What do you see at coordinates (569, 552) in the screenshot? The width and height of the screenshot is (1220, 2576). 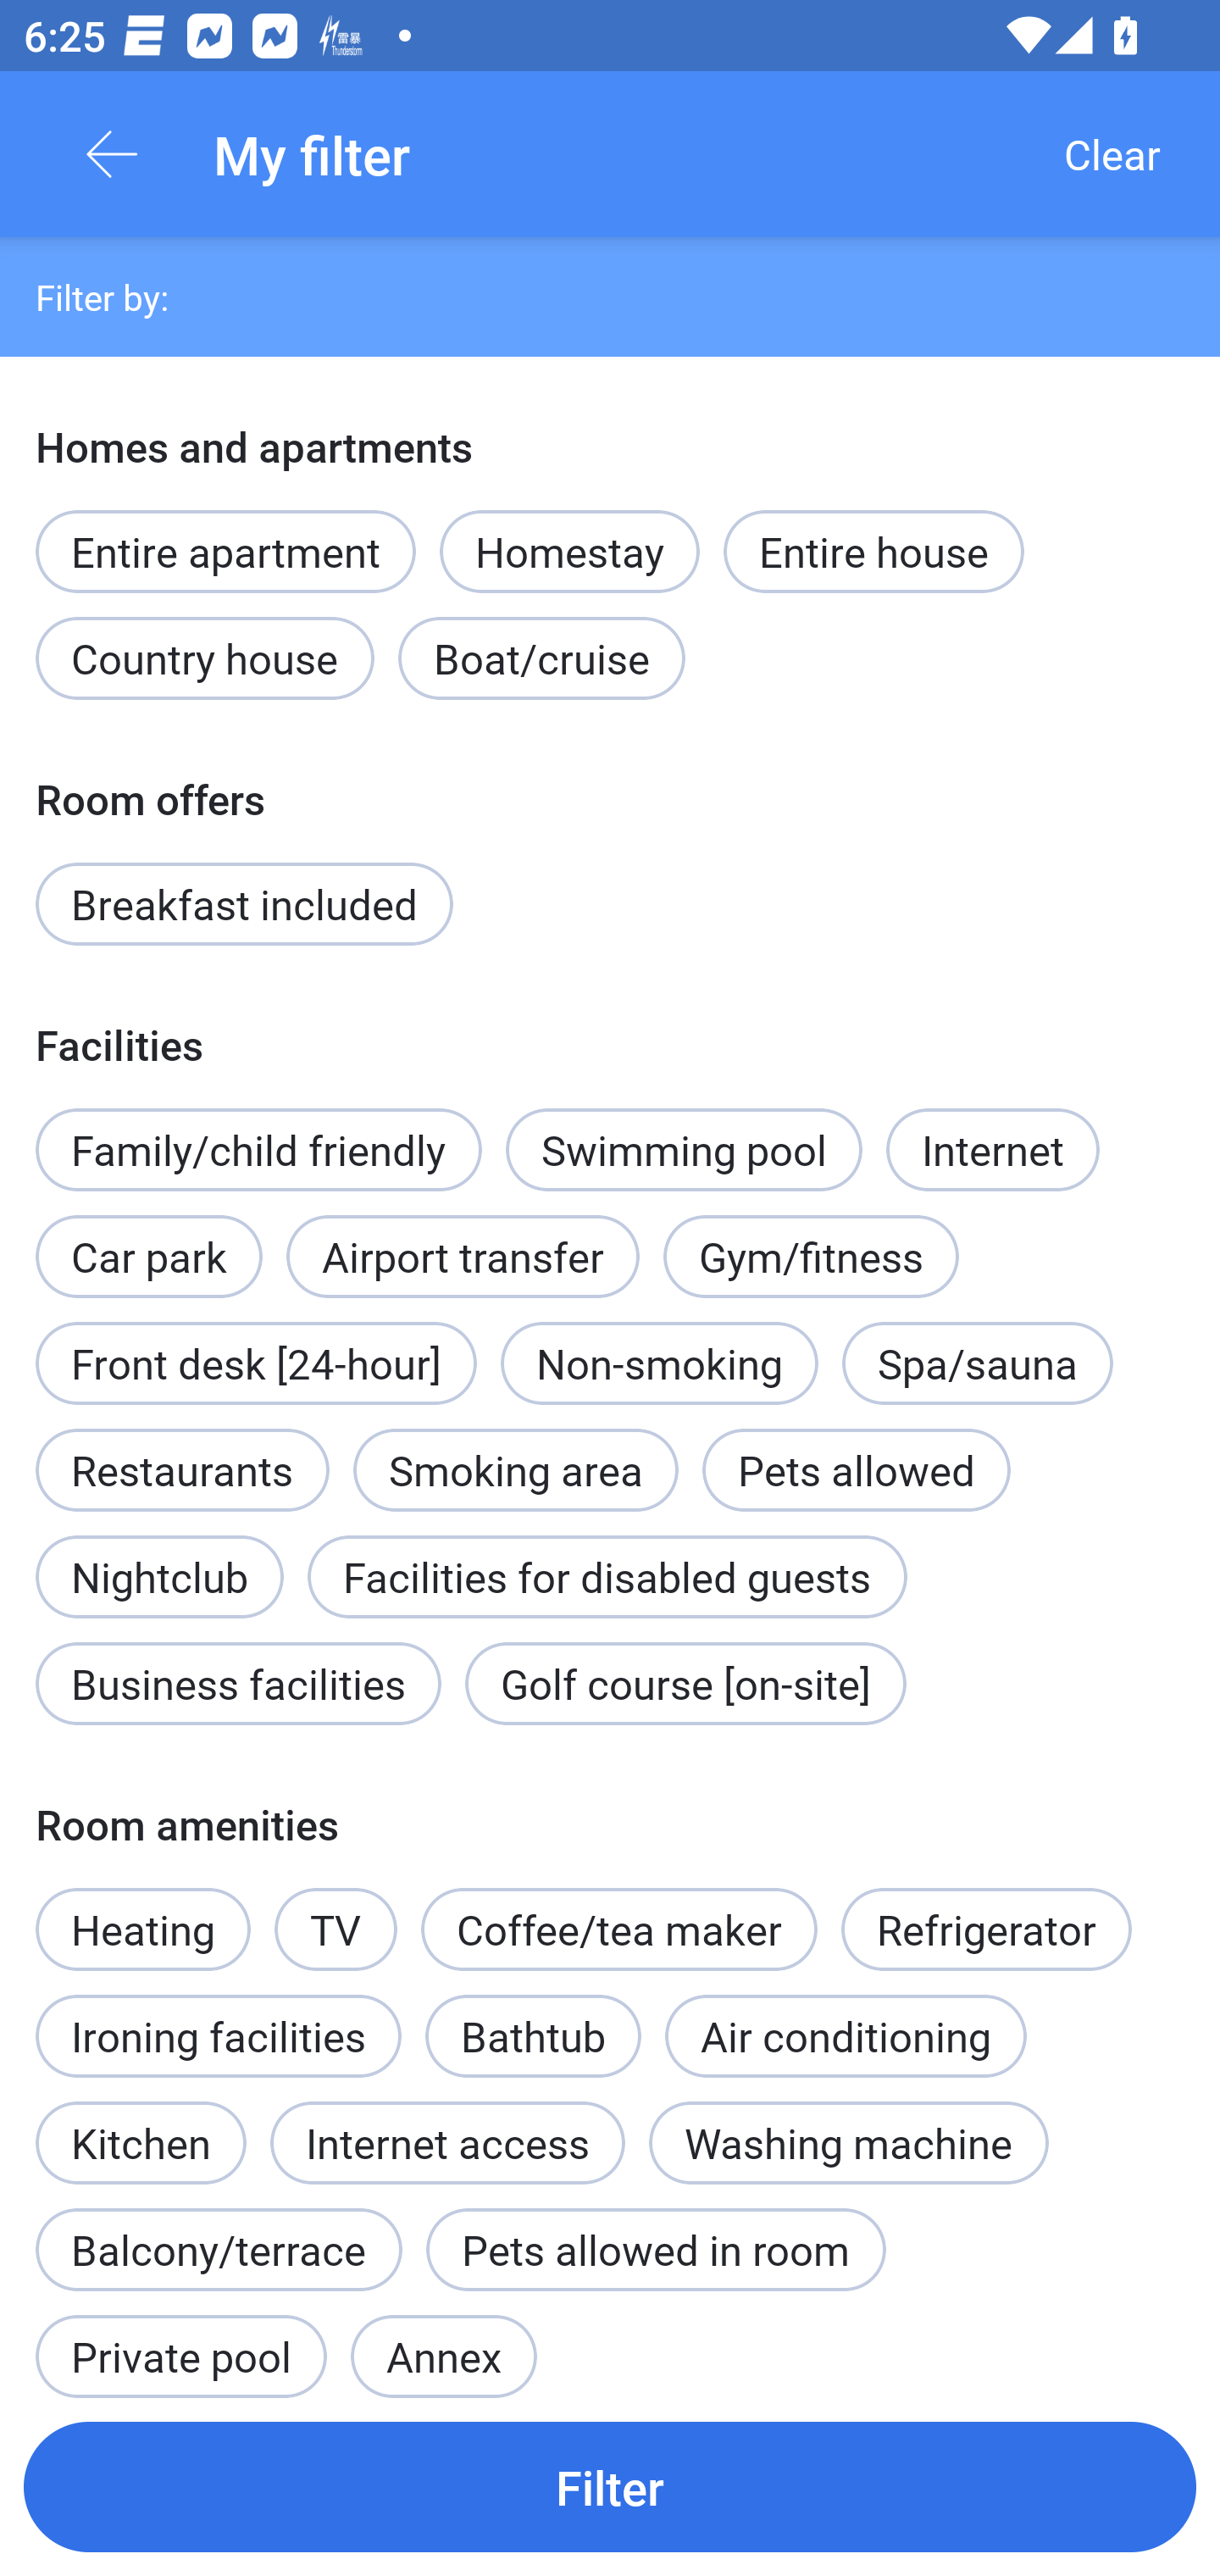 I see `Homestay` at bounding box center [569, 552].